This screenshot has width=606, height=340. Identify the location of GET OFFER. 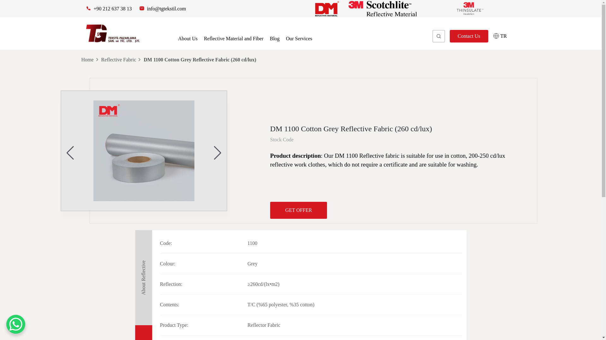
(299, 210).